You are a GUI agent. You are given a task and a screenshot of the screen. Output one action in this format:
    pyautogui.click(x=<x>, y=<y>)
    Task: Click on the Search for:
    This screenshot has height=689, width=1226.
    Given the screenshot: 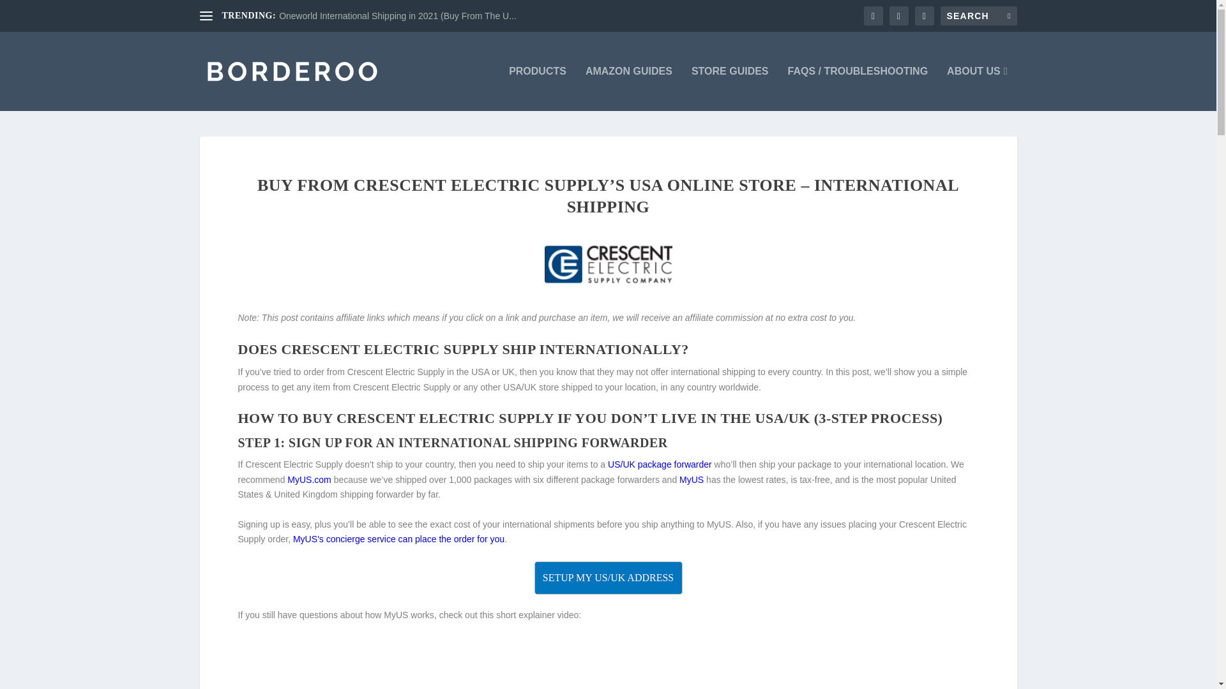 What is the action you would take?
    pyautogui.click(x=978, y=15)
    